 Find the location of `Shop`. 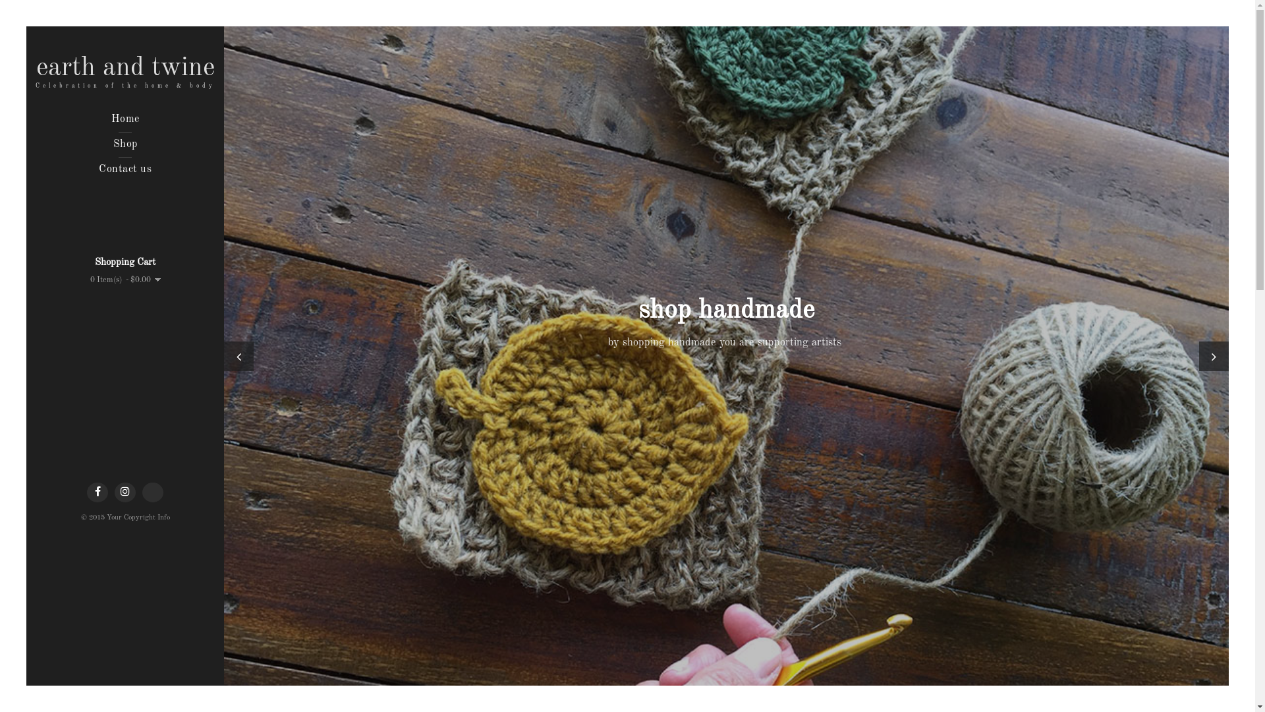

Shop is located at coordinates (125, 144).